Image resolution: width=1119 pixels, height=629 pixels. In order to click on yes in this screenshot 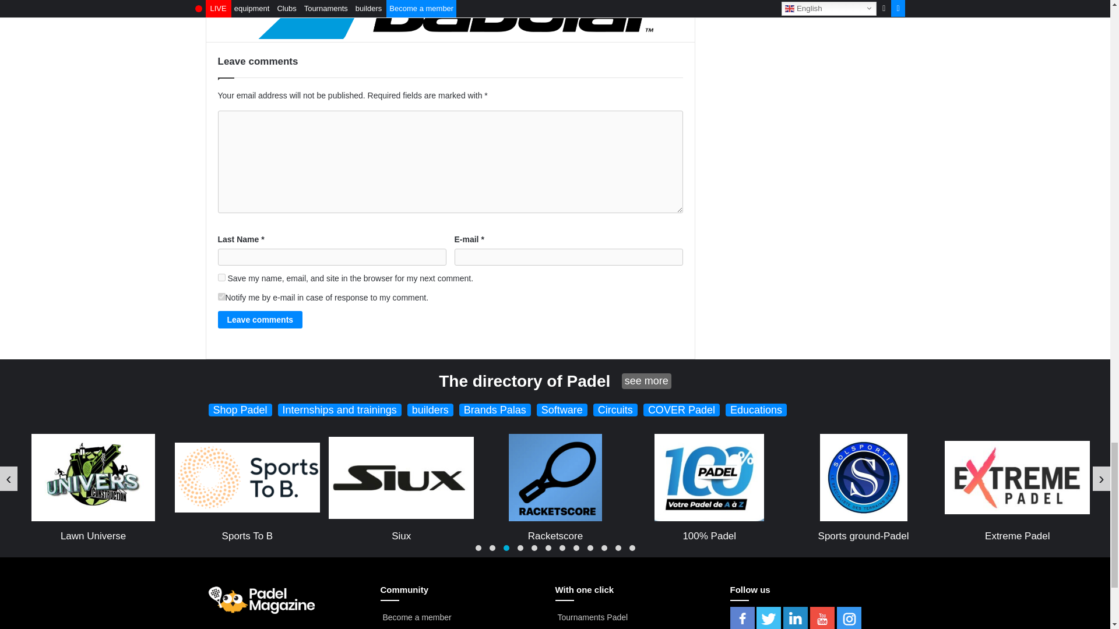, I will do `click(221, 277)`.